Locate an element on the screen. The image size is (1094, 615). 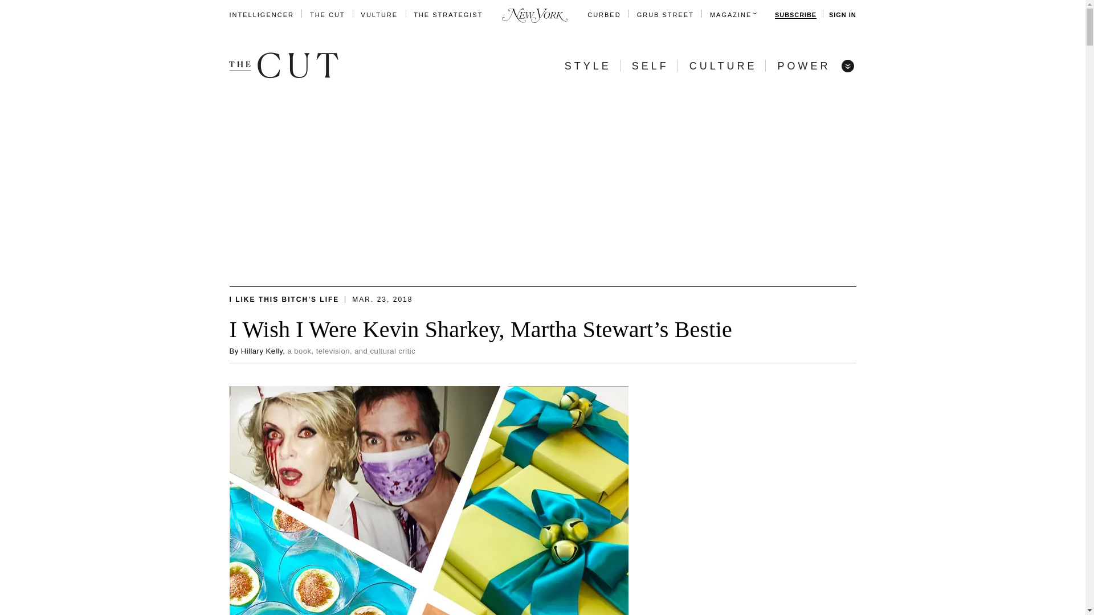
SIGN IN is located at coordinates (842, 15).